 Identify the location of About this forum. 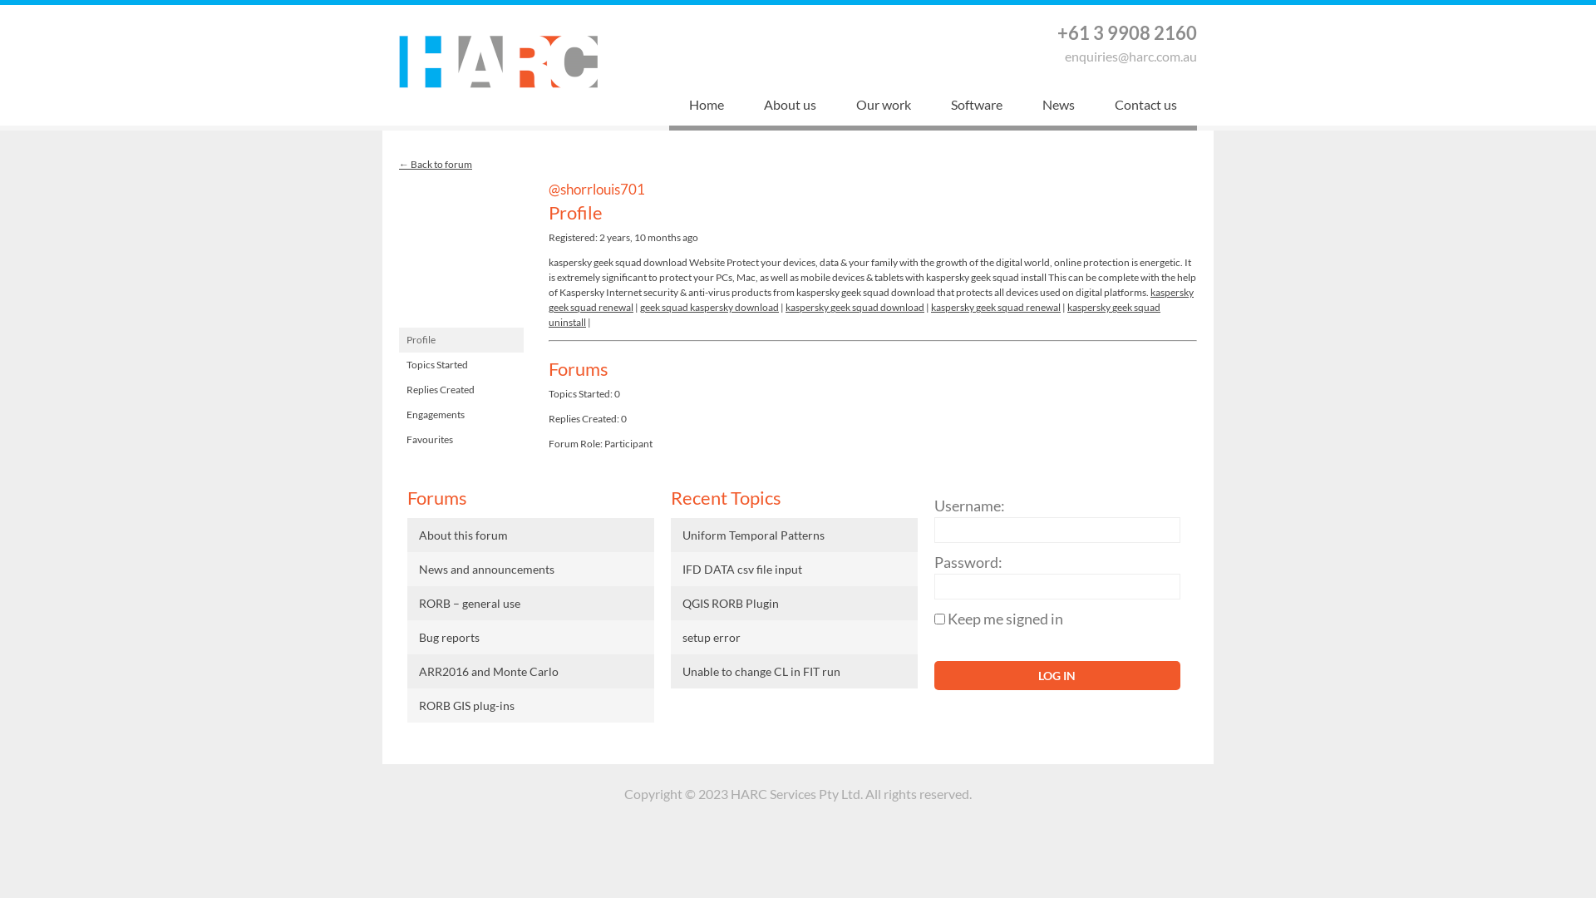
(530, 535).